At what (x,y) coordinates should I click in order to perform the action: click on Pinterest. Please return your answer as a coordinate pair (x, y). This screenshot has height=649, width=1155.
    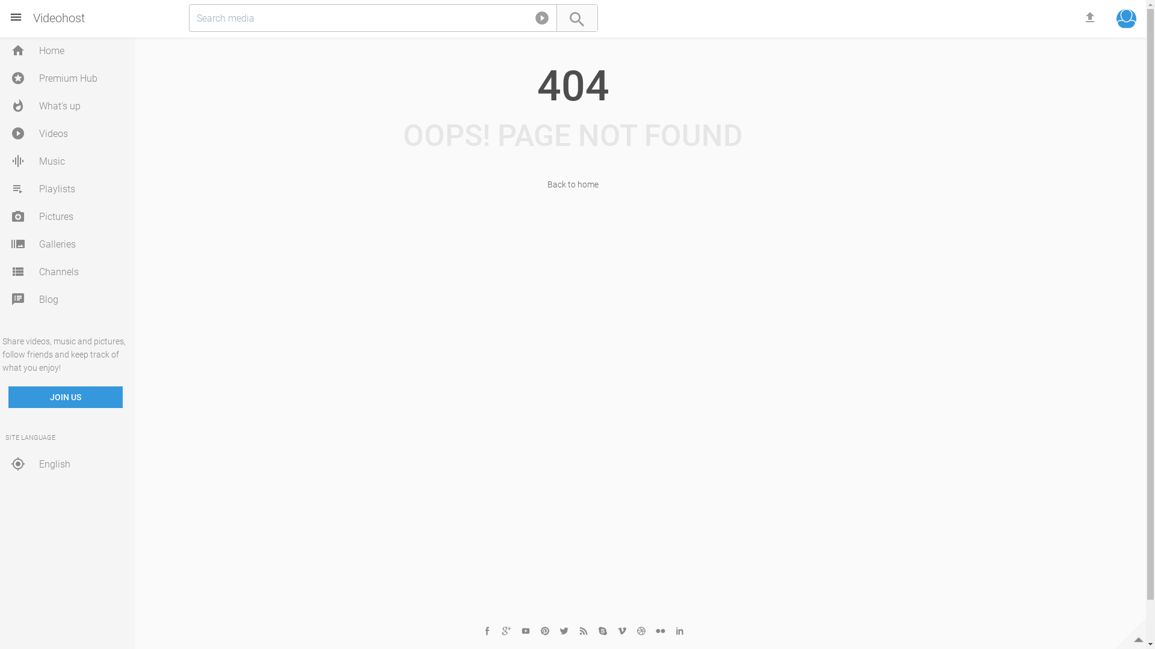
    Looking at the image, I should click on (545, 631).